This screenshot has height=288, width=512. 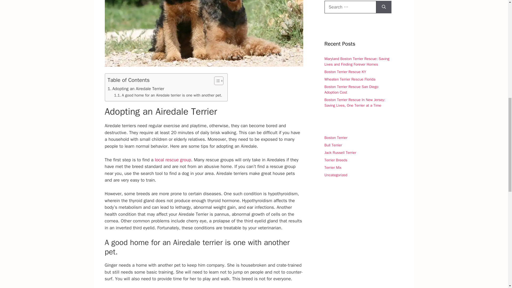 What do you see at coordinates (350, 7) in the screenshot?
I see `Search for:` at bounding box center [350, 7].